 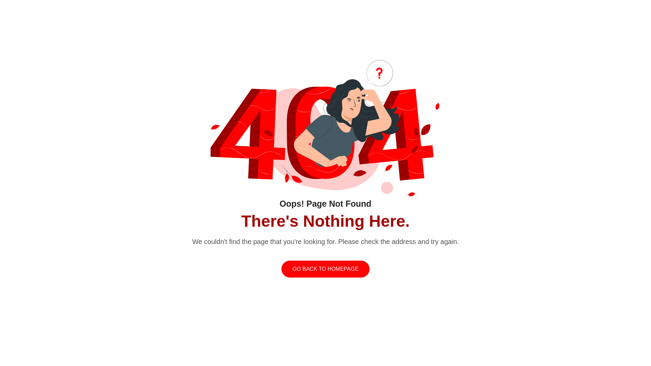 What do you see at coordinates (325, 269) in the screenshot?
I see `GO BACK TO HOMEPAGE` at bounding box center [325, 269].